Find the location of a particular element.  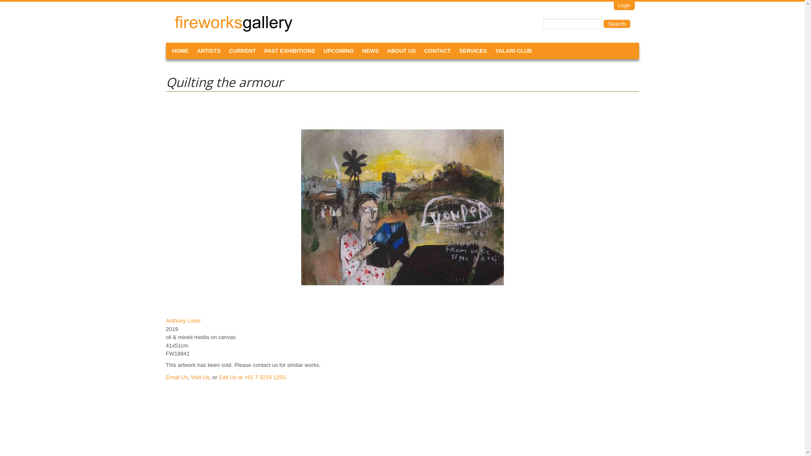

ABOUT US is located at coordinates (401, 51).